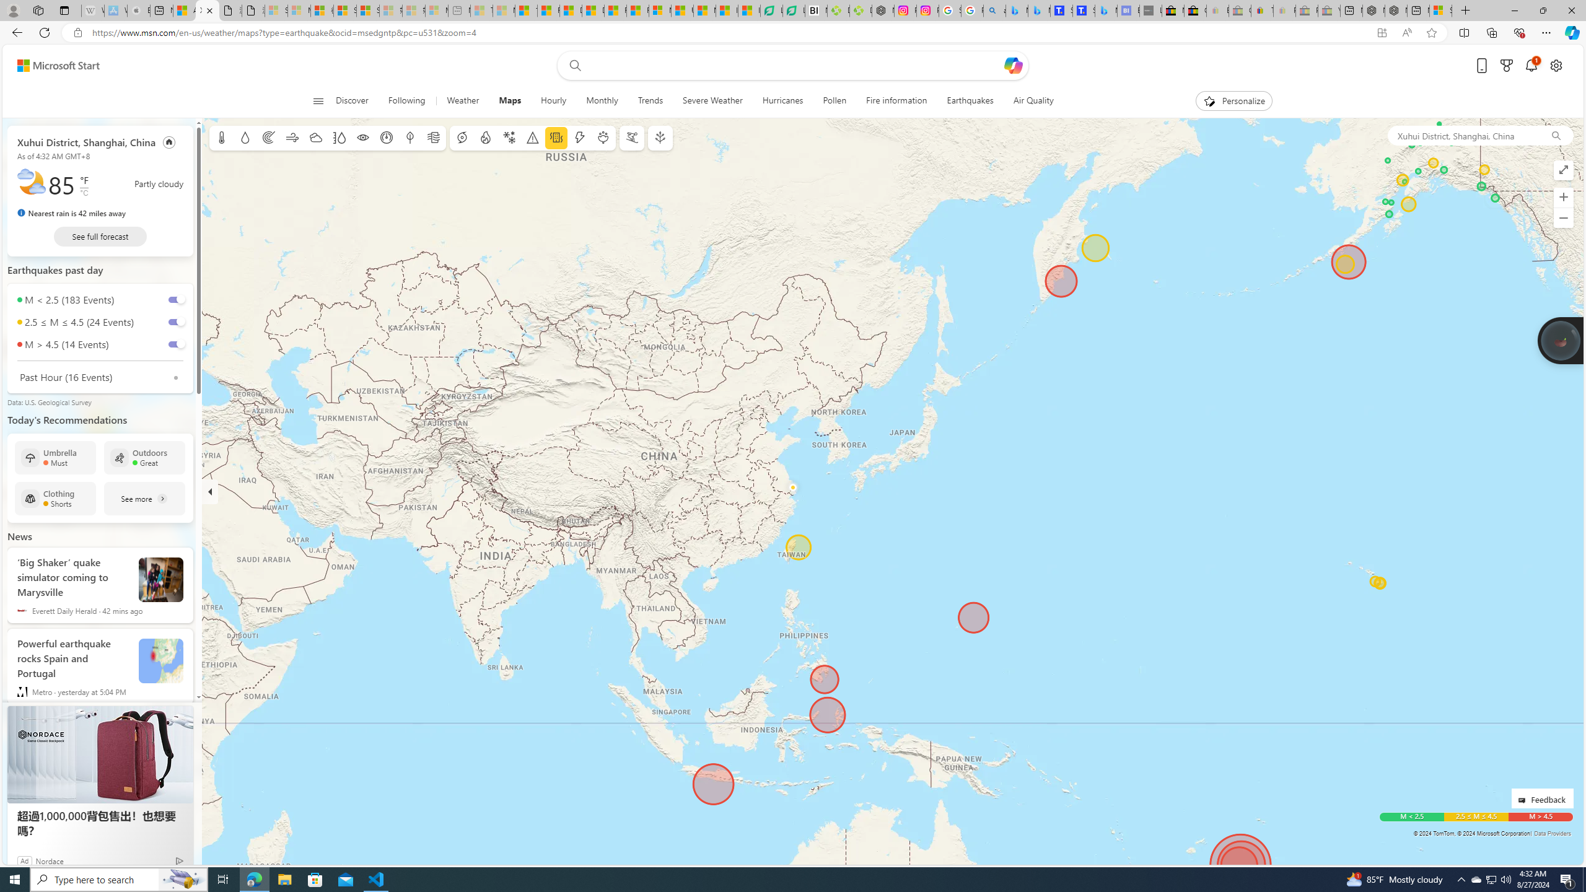 The height and width of the screenshot is (892, 1586). I want to click on Food and Drink - MSN, so click(549, 11).